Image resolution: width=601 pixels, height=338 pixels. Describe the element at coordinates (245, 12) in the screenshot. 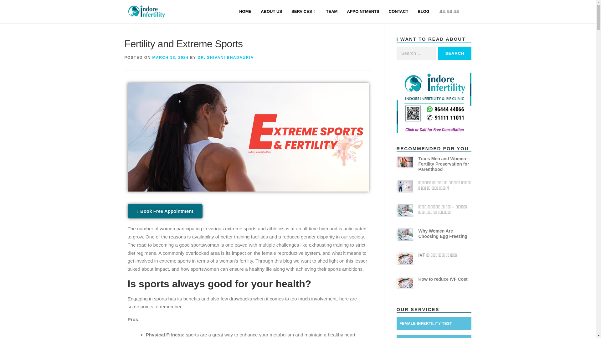

I see `HOME` at that location.